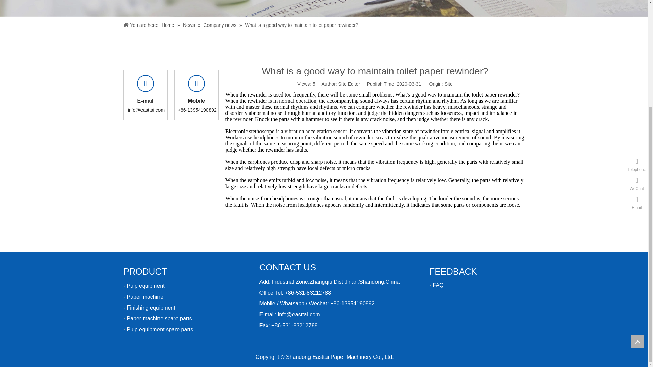  I want to click on FAQ, so click(438, 285).